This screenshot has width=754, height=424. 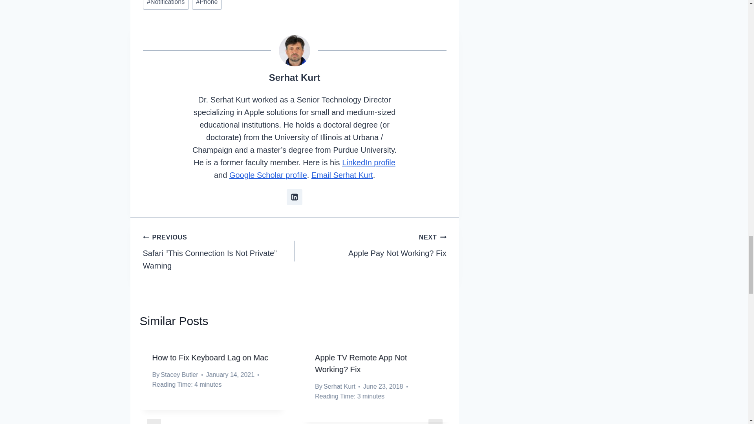 What do you see at coordinates (295, 77) in the screenshot?
I see `Posts by Serhat Kurt` at bounding box center [295, 77].